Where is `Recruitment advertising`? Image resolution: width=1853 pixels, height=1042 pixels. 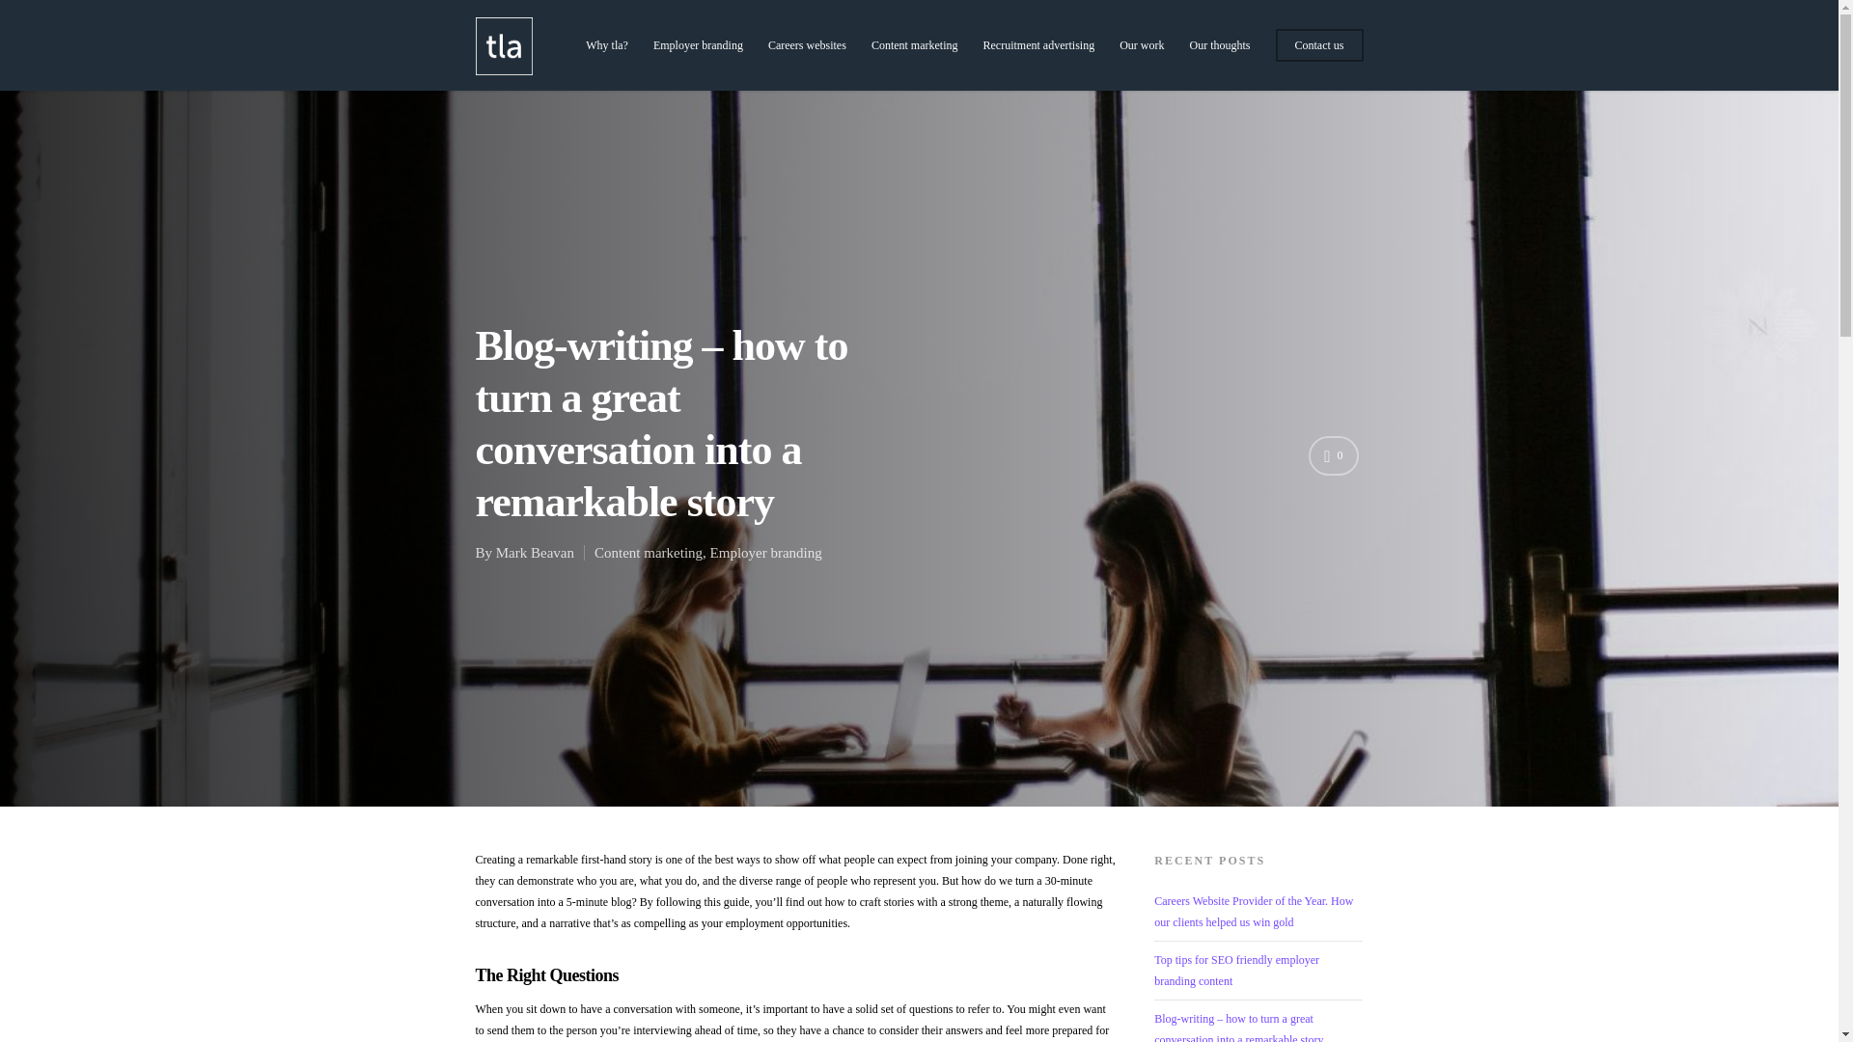 Recruitment advertising is located at coordinates (1038, 54).